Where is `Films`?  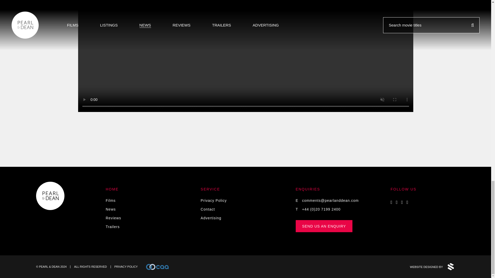
Films is located at coordinates (110, 201).